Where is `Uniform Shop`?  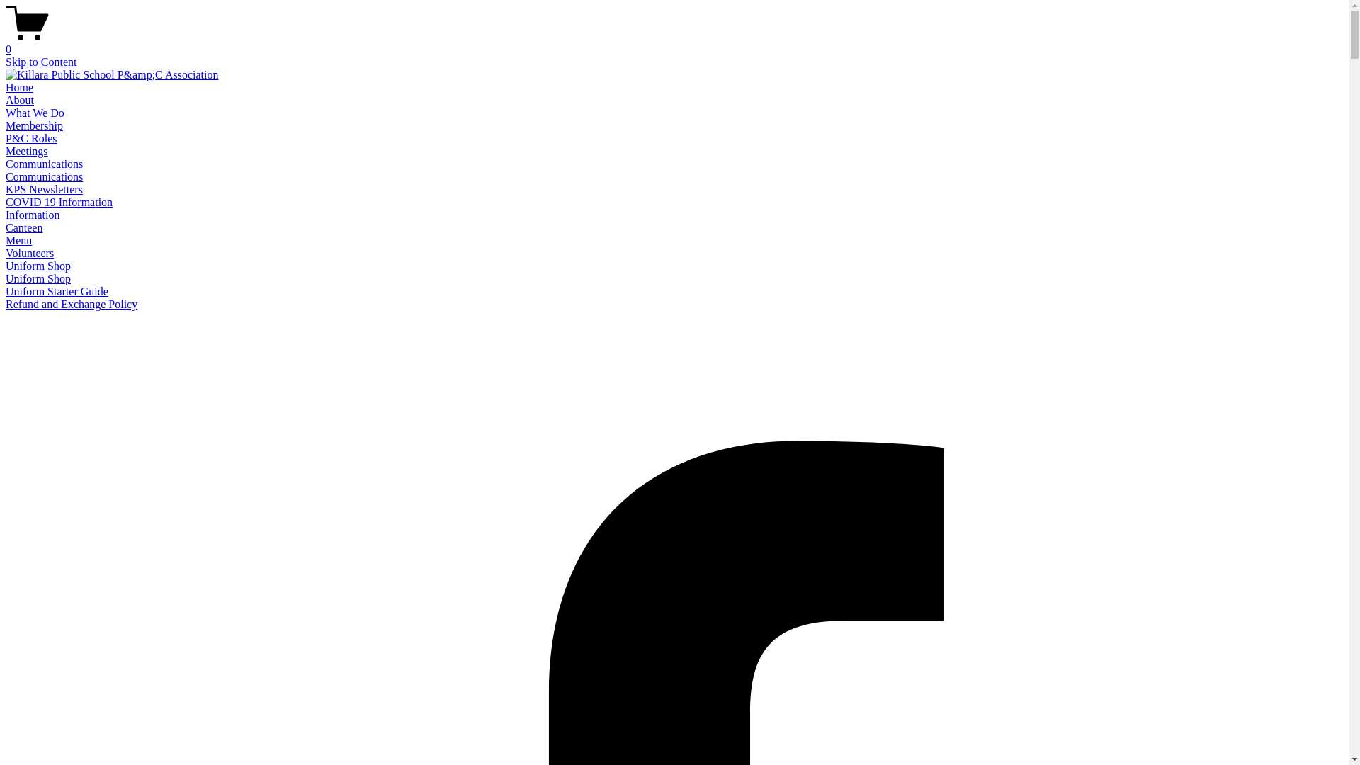
Uniform Shop is located at coordinates (38, 266).